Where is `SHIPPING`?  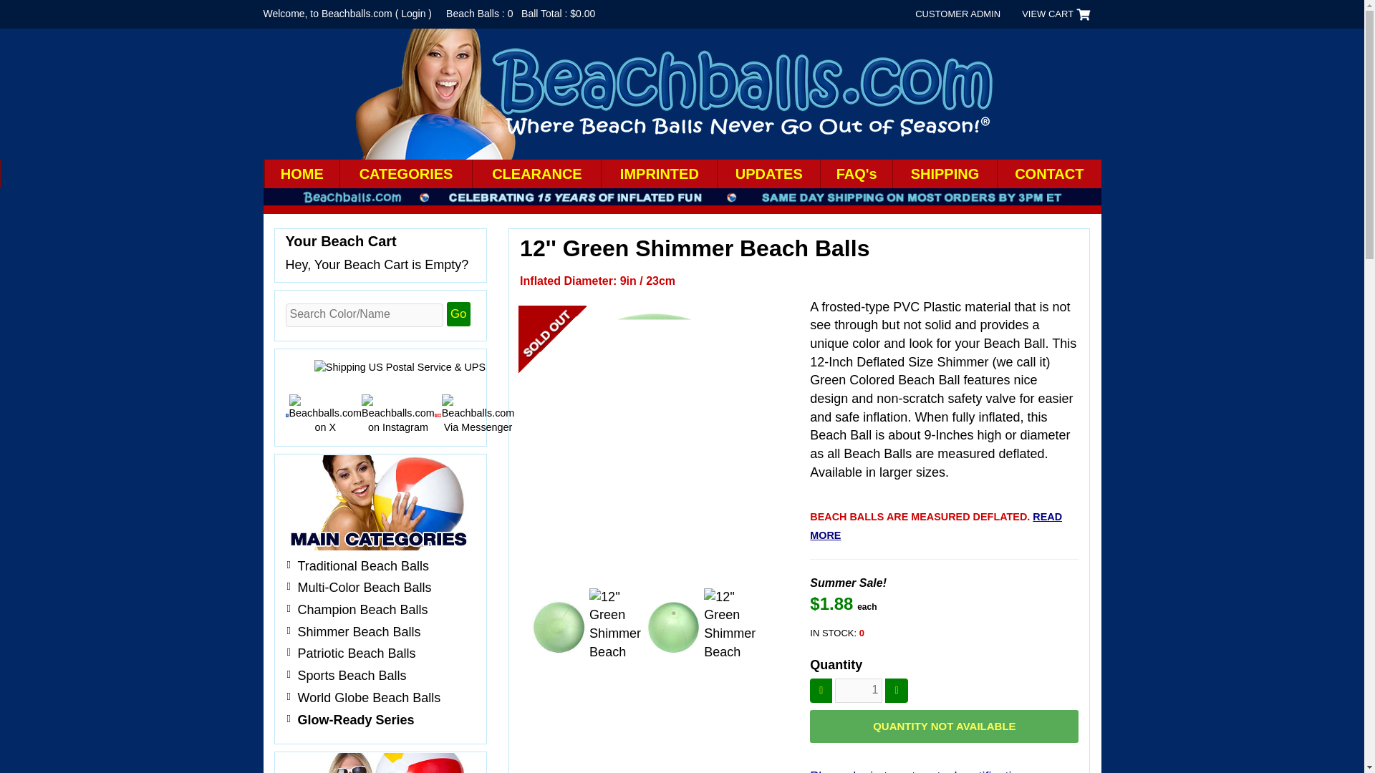
SHIPPING is located at coordinates (944, 173).